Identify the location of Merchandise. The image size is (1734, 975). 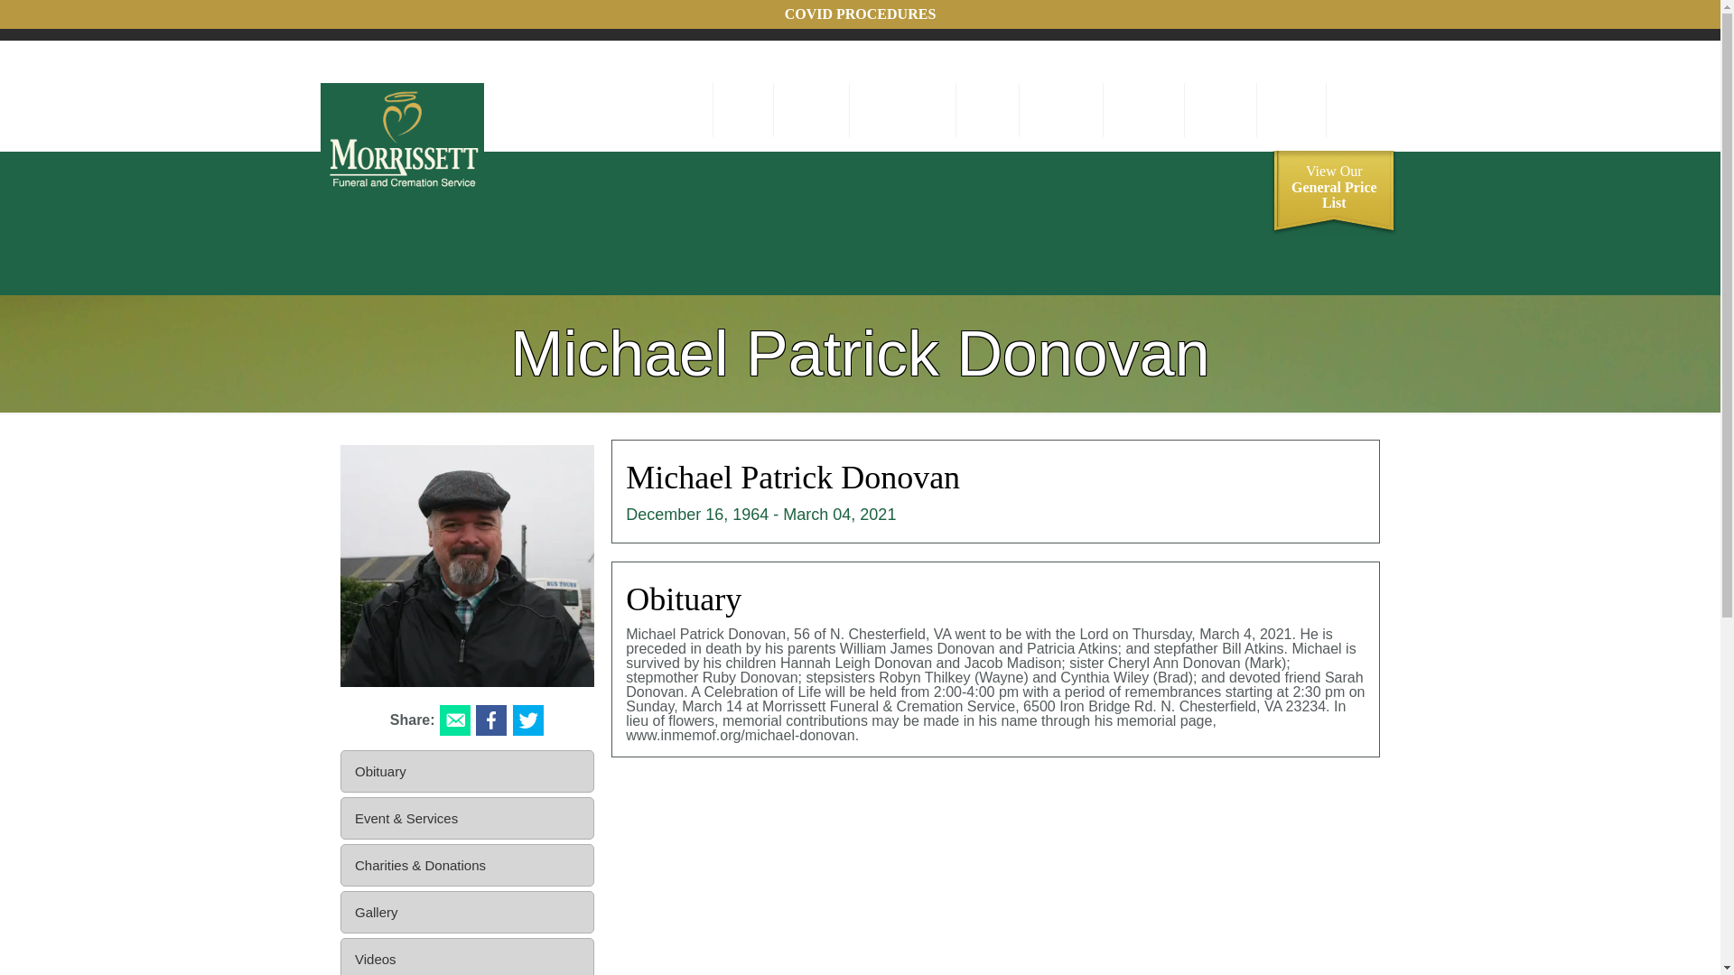
(1221, 110).